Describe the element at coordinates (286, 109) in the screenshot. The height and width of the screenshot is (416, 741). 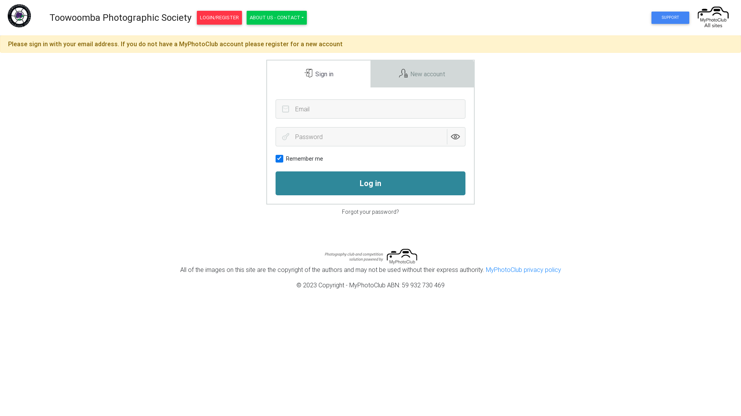
I see `Email` at that location.